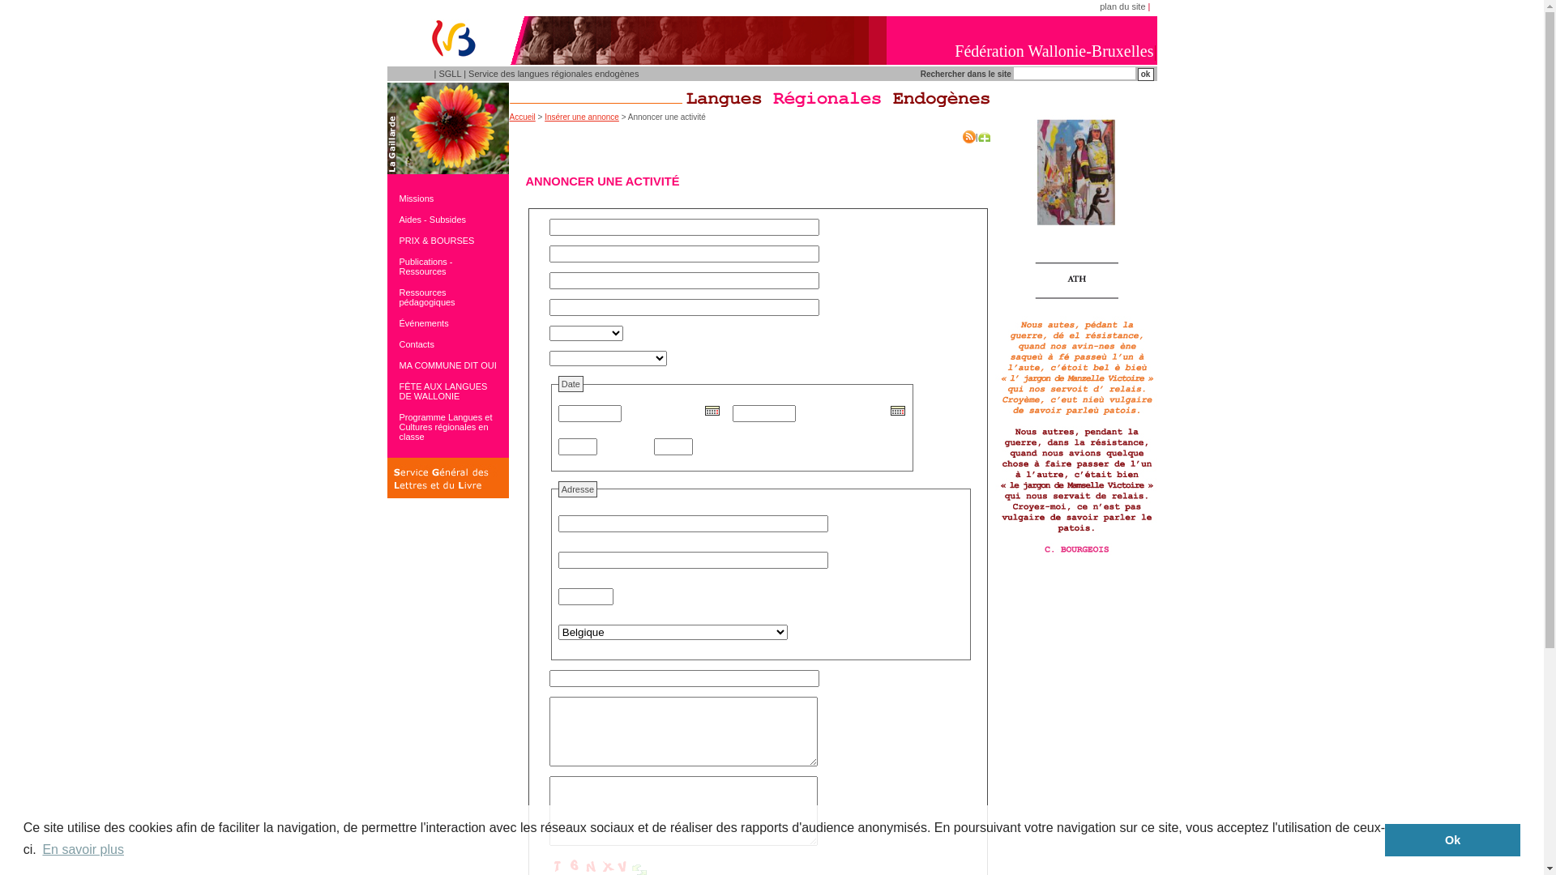 This screenshot has height=875, width=1556. I want to click on rechercher, so click(1146, 75).